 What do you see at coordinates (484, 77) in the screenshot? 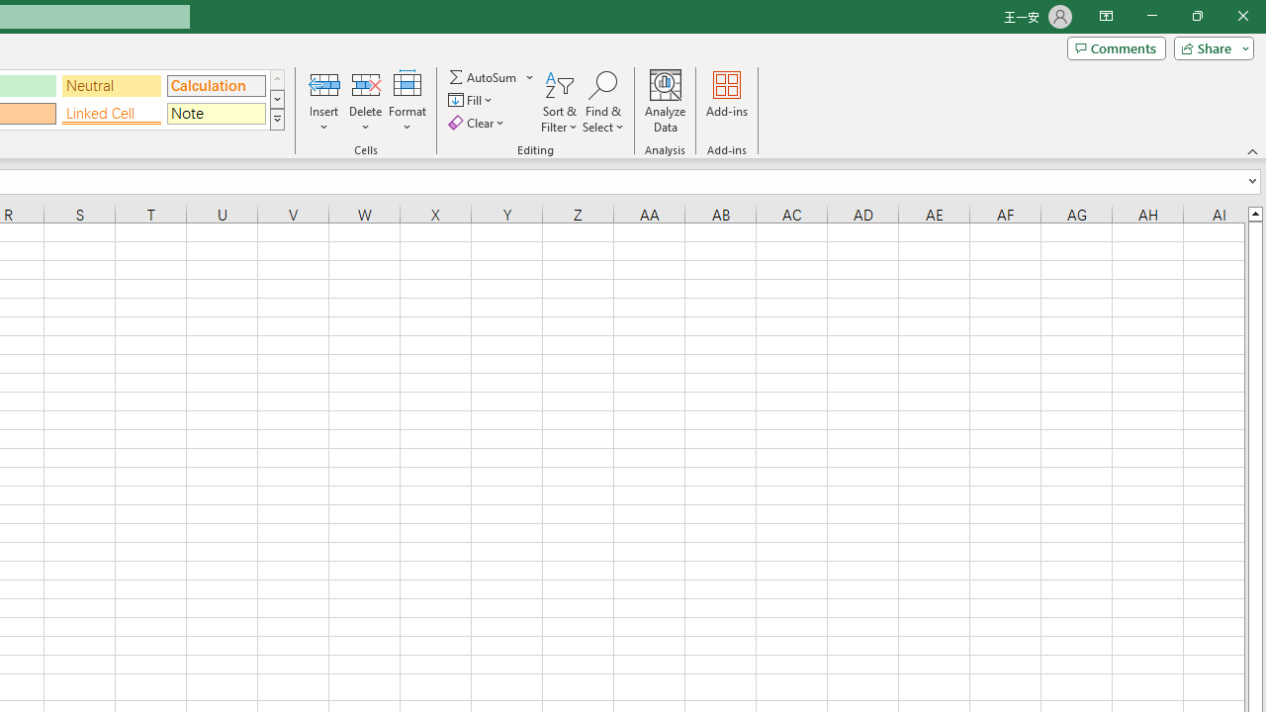
I see `Sum` at bounding box center [484, 77].